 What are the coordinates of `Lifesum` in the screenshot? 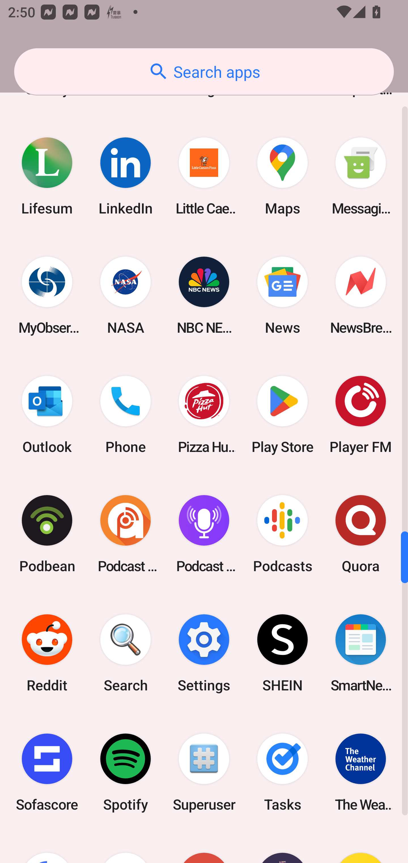 It's located at (47, 176).